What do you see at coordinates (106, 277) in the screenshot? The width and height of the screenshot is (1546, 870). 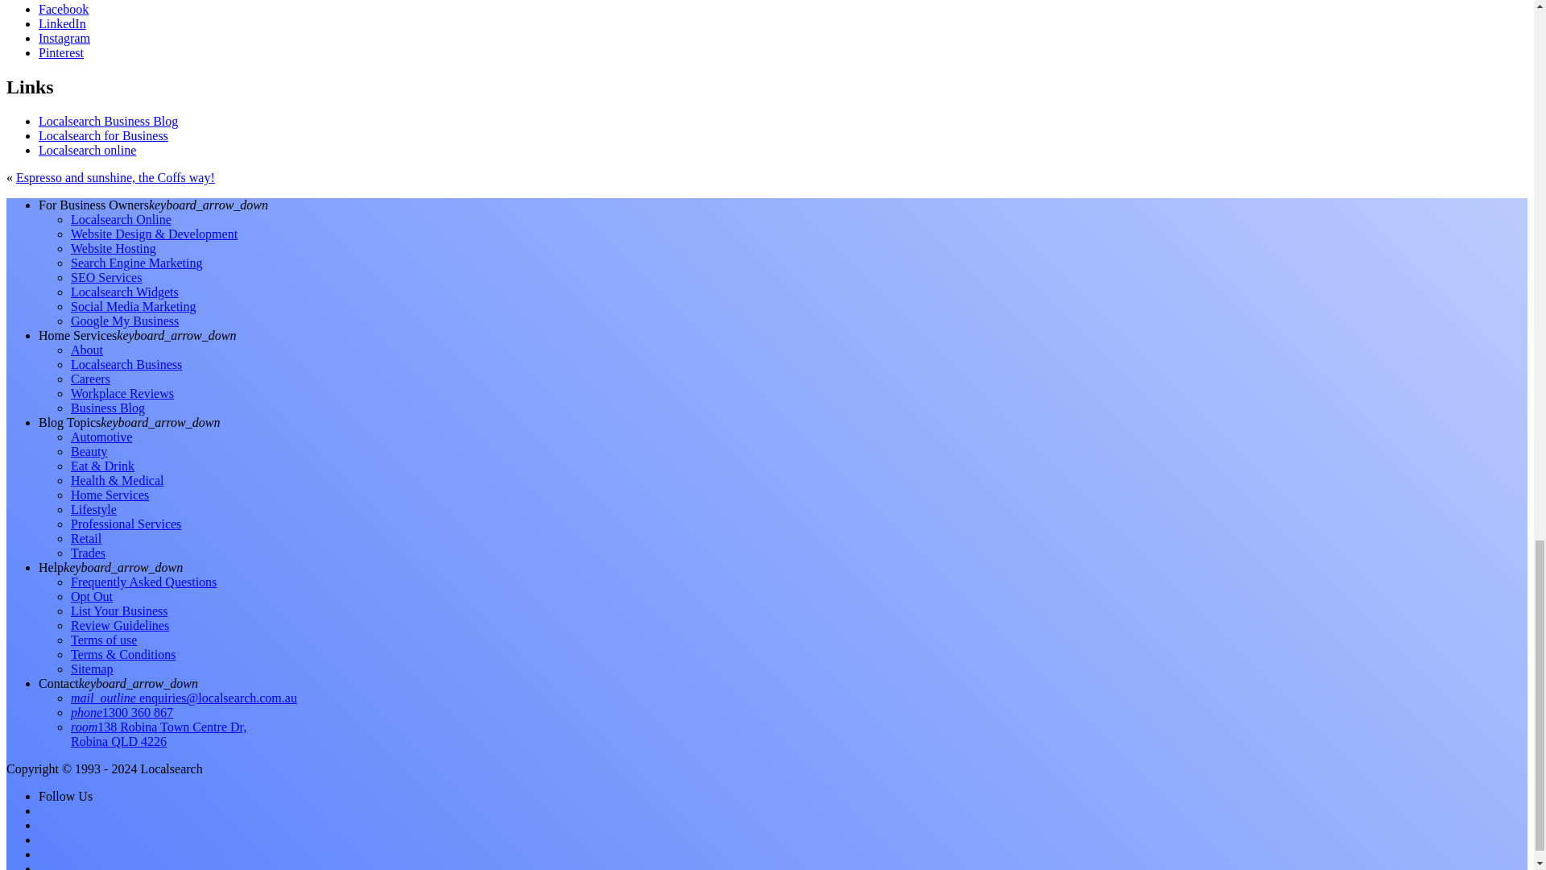 I see `SEO Services` at bounding box center [106, 277].